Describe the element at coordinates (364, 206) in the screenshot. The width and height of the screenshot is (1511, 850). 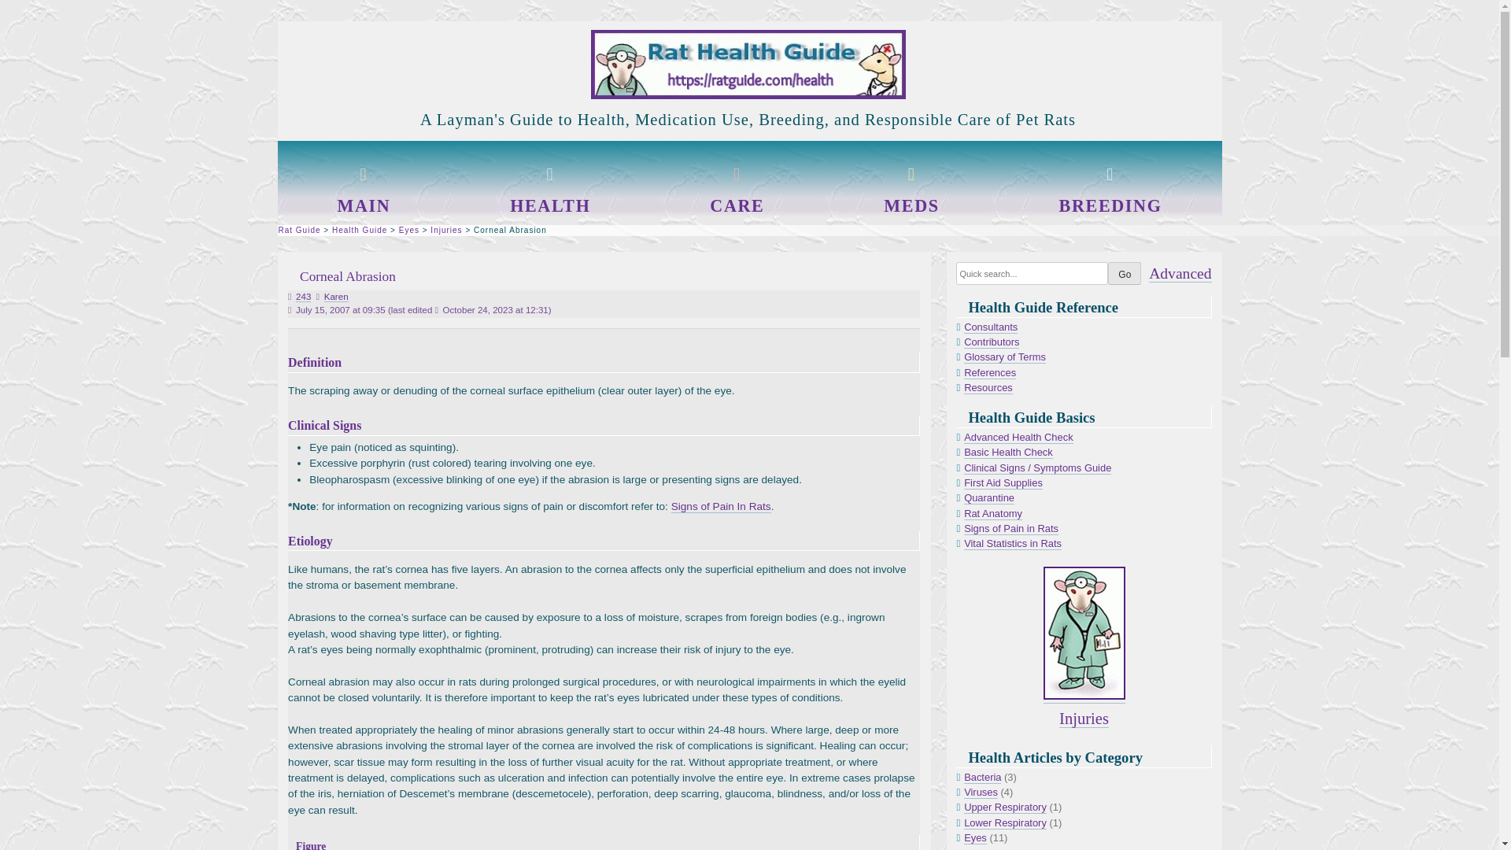
I see `MAIN` at that location.